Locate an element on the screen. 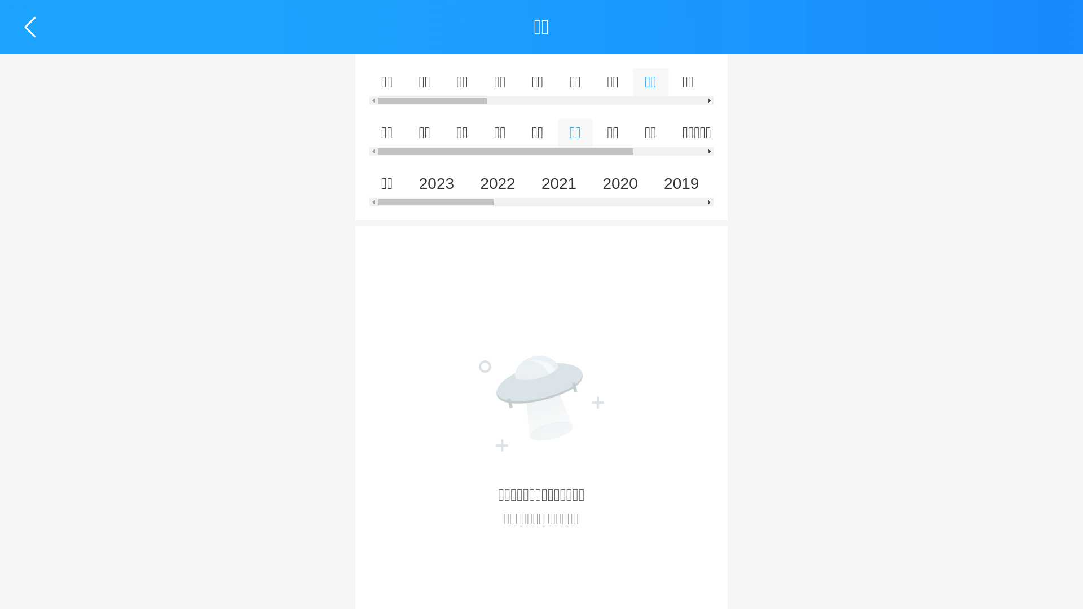 This screenshot has width=1083, height=609. 2022 is located at coordinates (498, 184).